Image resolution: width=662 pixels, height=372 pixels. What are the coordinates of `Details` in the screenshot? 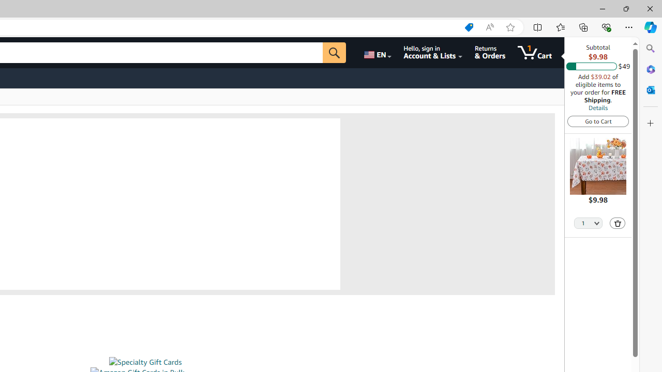 It's located at (598, 107).